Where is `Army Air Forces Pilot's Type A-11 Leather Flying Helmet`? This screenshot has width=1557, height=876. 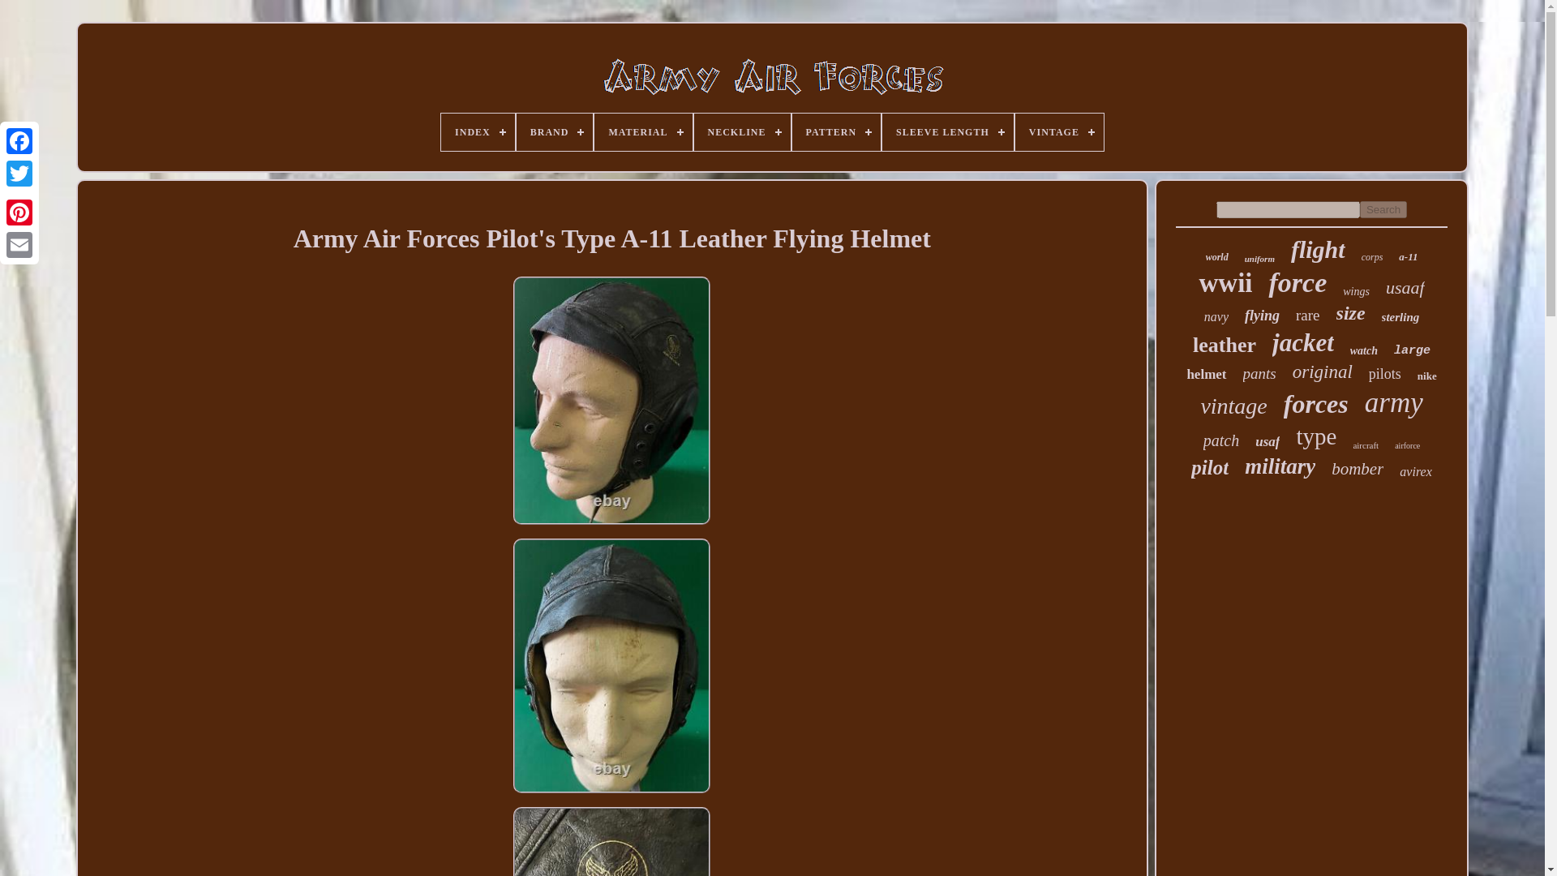
Army Air Forces Pilot's Type A-11 Leather Flying Helmet is located at coordinates (612, 238).